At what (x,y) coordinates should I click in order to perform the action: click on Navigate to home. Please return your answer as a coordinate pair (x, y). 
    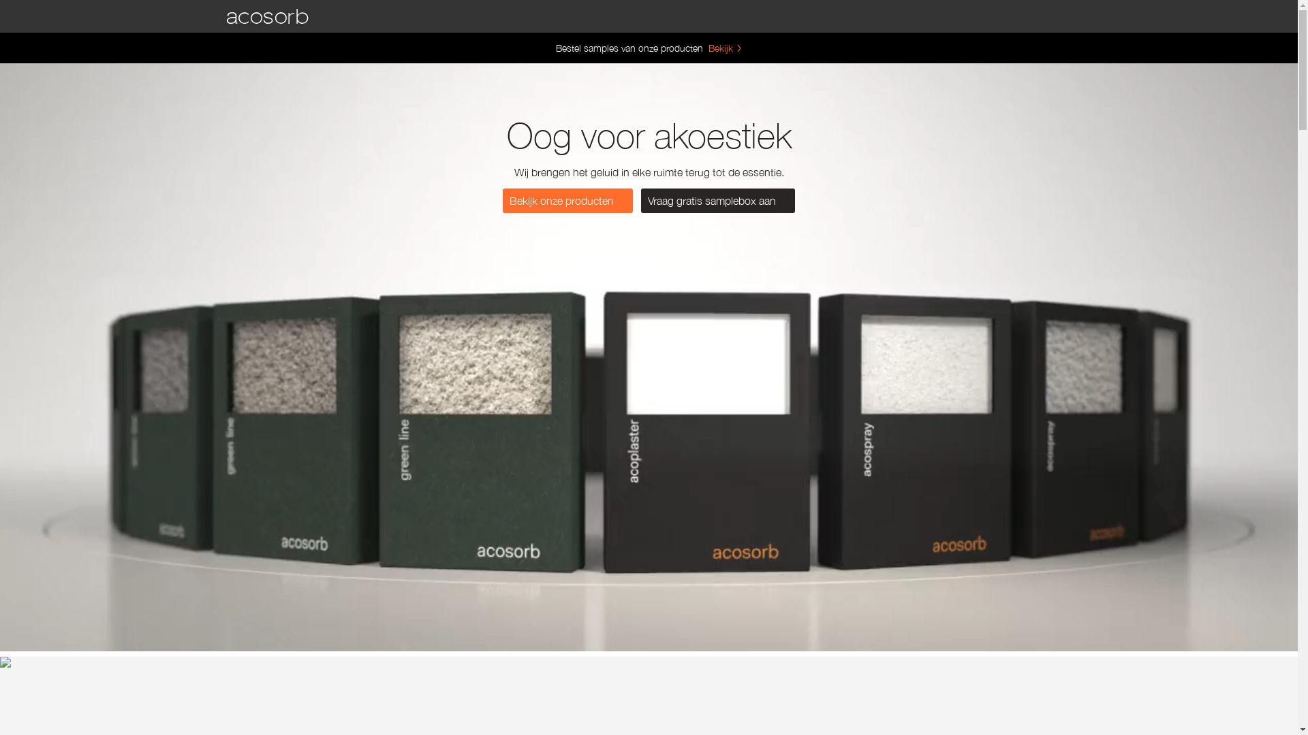
    Looking at the image, I should click on (267, 16).